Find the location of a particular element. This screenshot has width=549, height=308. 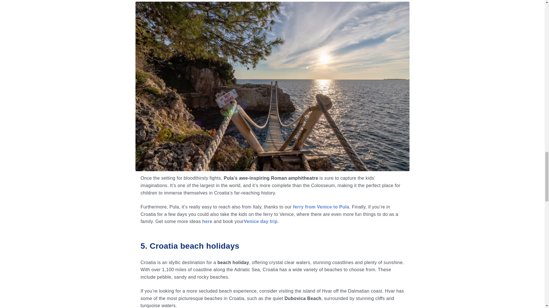

ferry from Venice to Pula is located at coordinates (321, 207).